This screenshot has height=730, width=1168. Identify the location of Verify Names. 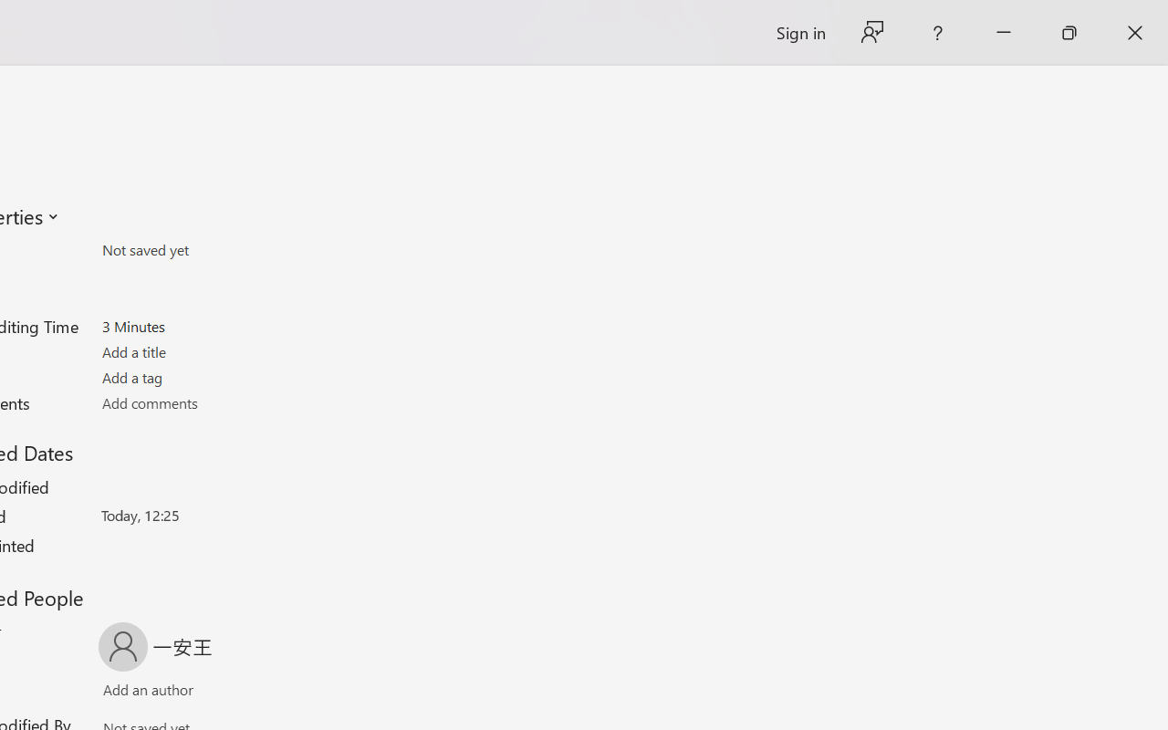
(181, 693).